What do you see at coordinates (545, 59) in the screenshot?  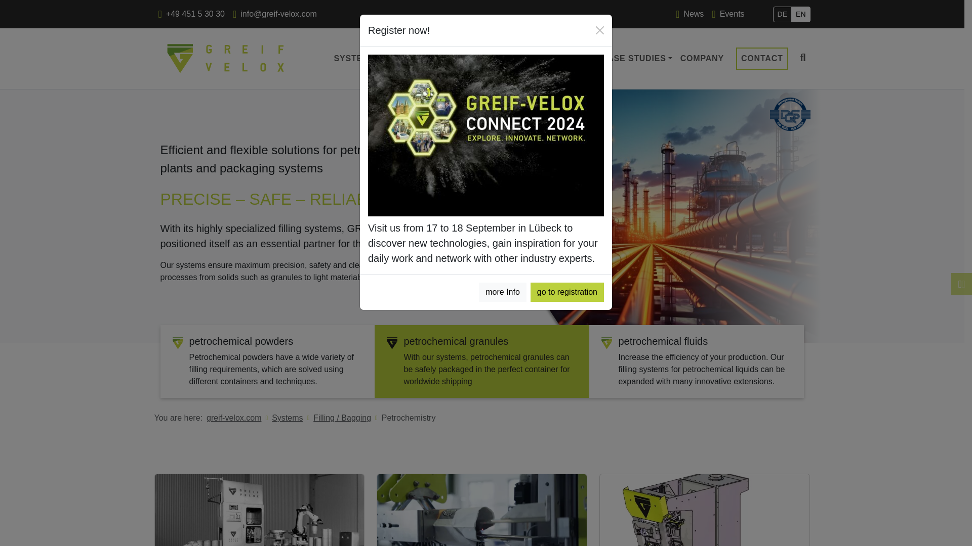 I see `CUSTOMER SERVICE` at bounding box center [545, 59].